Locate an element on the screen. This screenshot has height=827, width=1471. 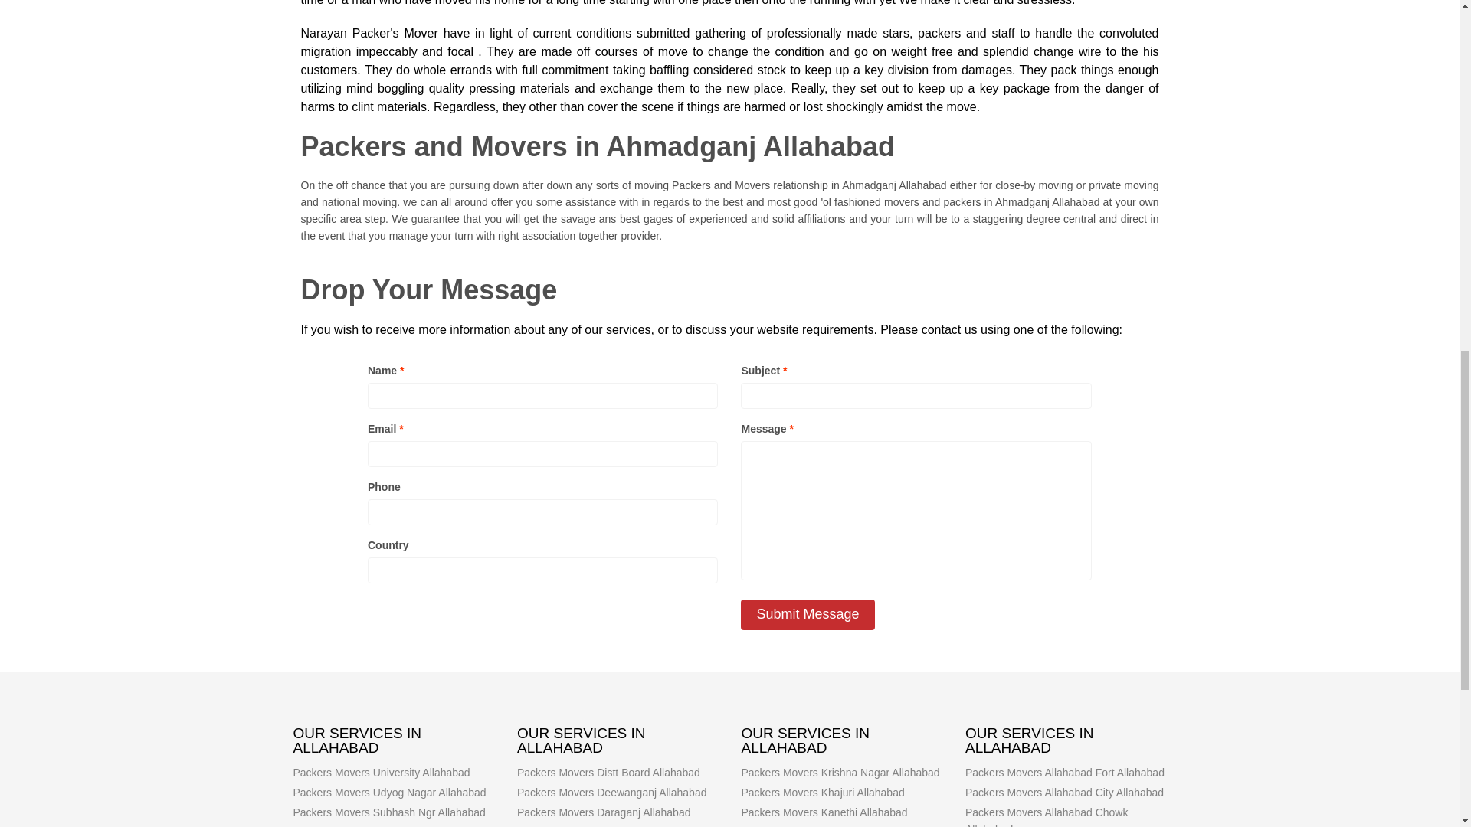
Submit Message is located at coordinates (808, 614).